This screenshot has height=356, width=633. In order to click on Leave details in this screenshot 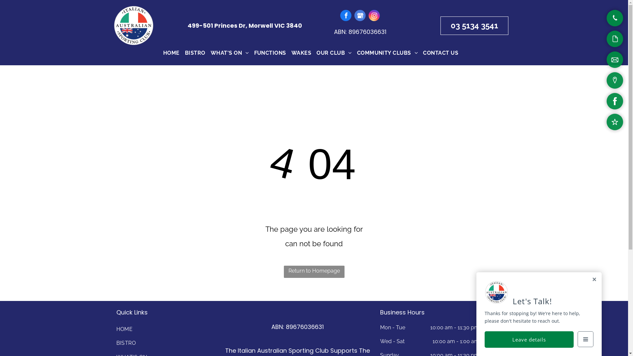, I will do `click(529, 340)`.